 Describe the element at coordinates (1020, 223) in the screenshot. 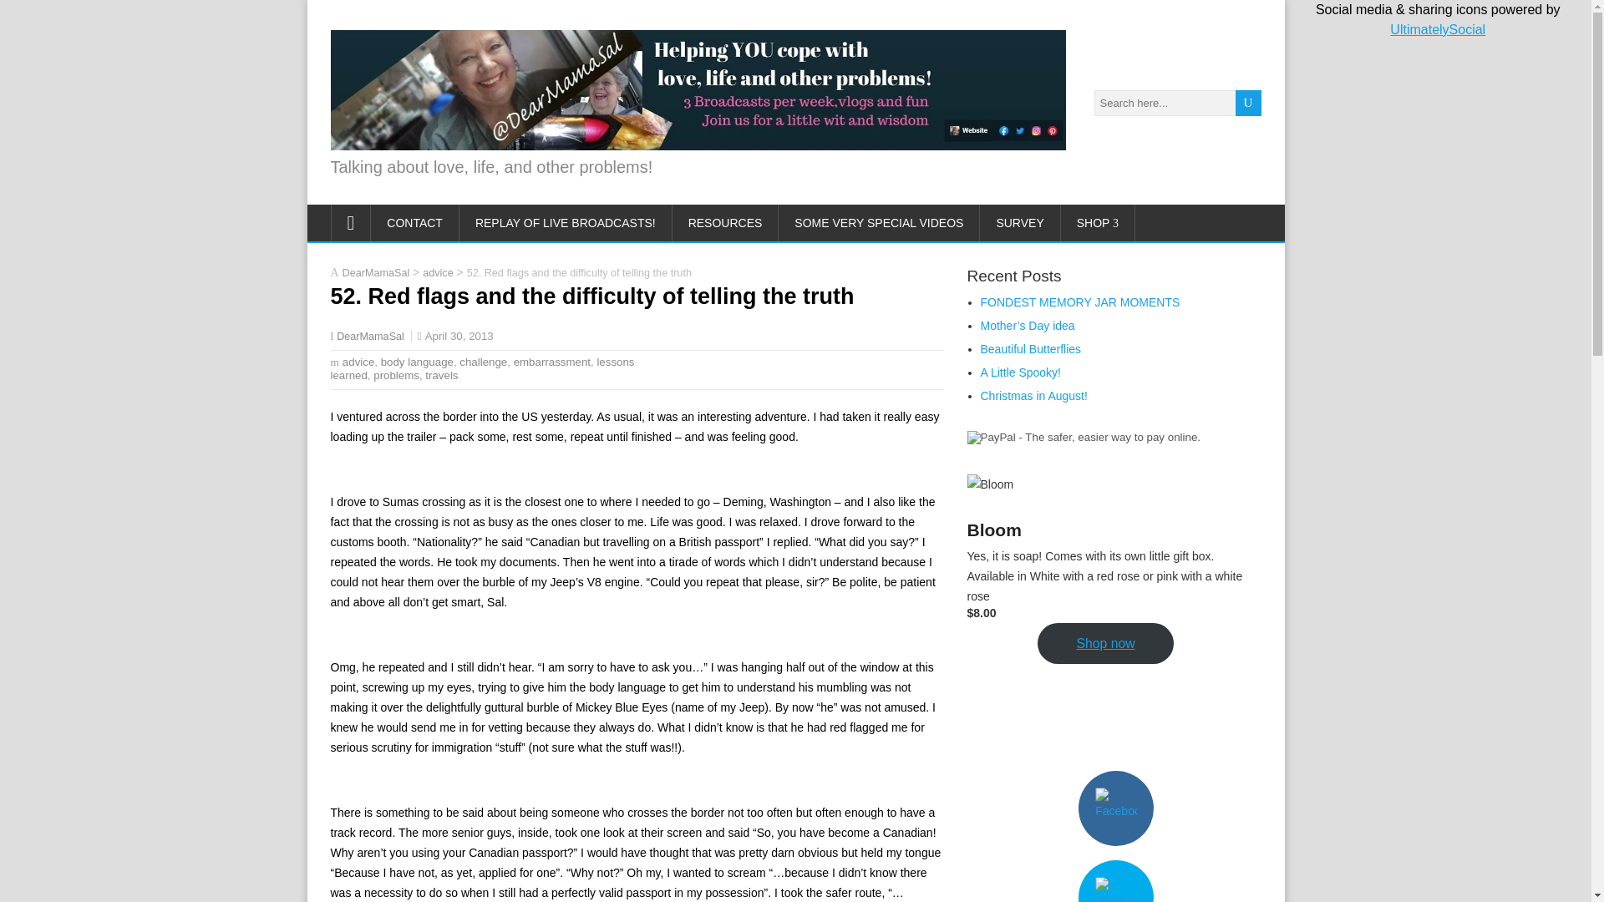

I see `SURVEY` at that location.